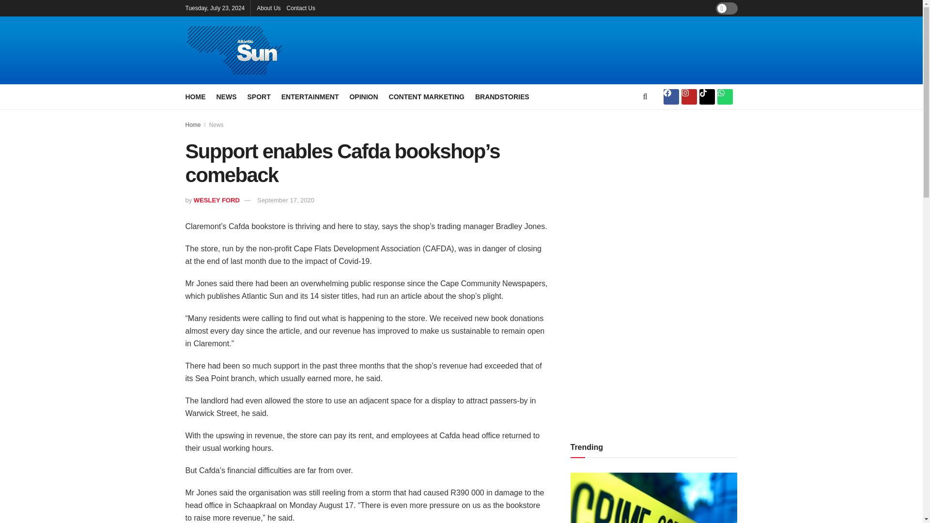 This screenshot has height=523, width=930. What do you see at coordinates (226, 96) in the screenshot?
I see `NEWS` at bounding box center [226, 96].